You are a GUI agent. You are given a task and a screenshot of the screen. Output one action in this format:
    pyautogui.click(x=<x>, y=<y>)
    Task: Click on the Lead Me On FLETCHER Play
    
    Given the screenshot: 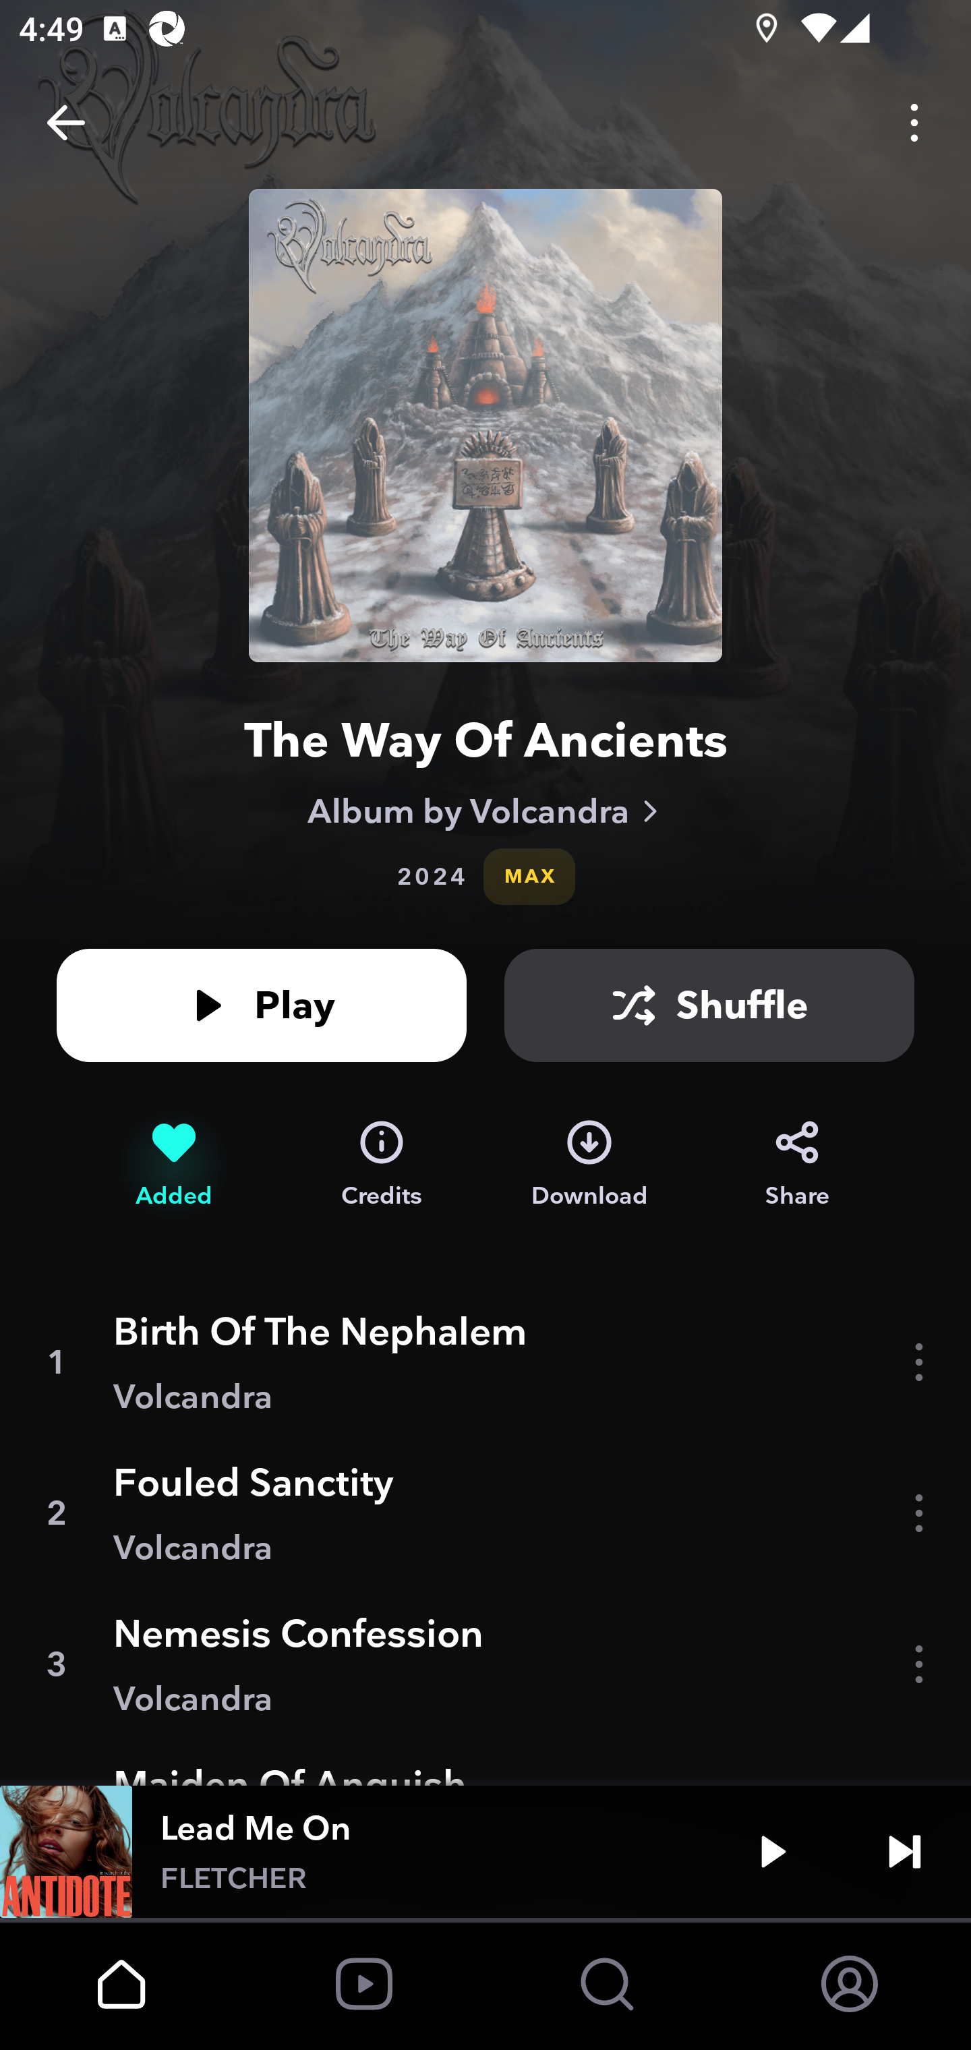 What is the action you would take?
    pyautogui.click(x=486, y=1852)
    